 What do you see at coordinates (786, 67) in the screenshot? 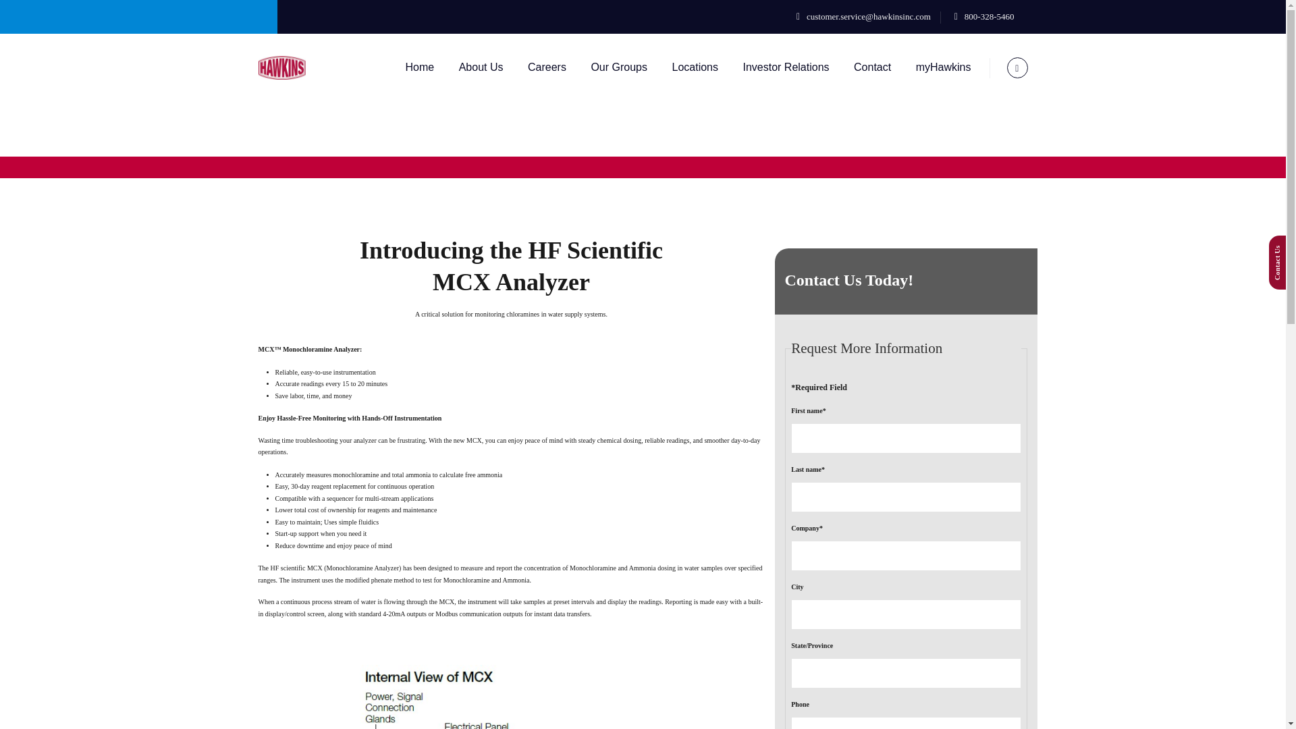
I see `Investor Relations` at bounding box center [786, 67].